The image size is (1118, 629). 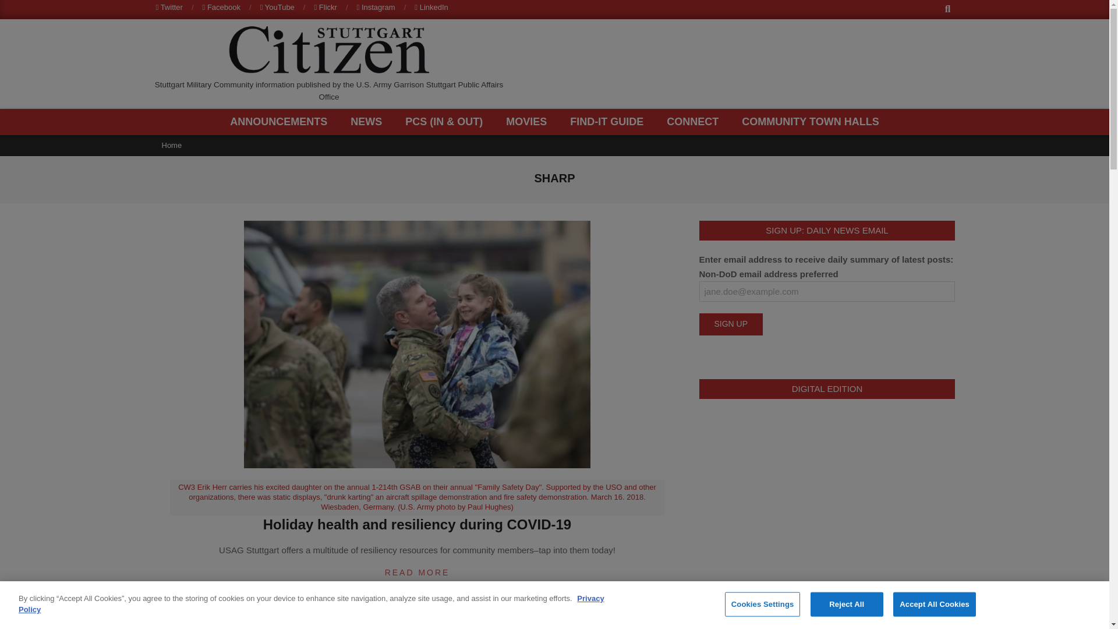 I want to click on 3rd party ad content, so click(x=740, y=64).